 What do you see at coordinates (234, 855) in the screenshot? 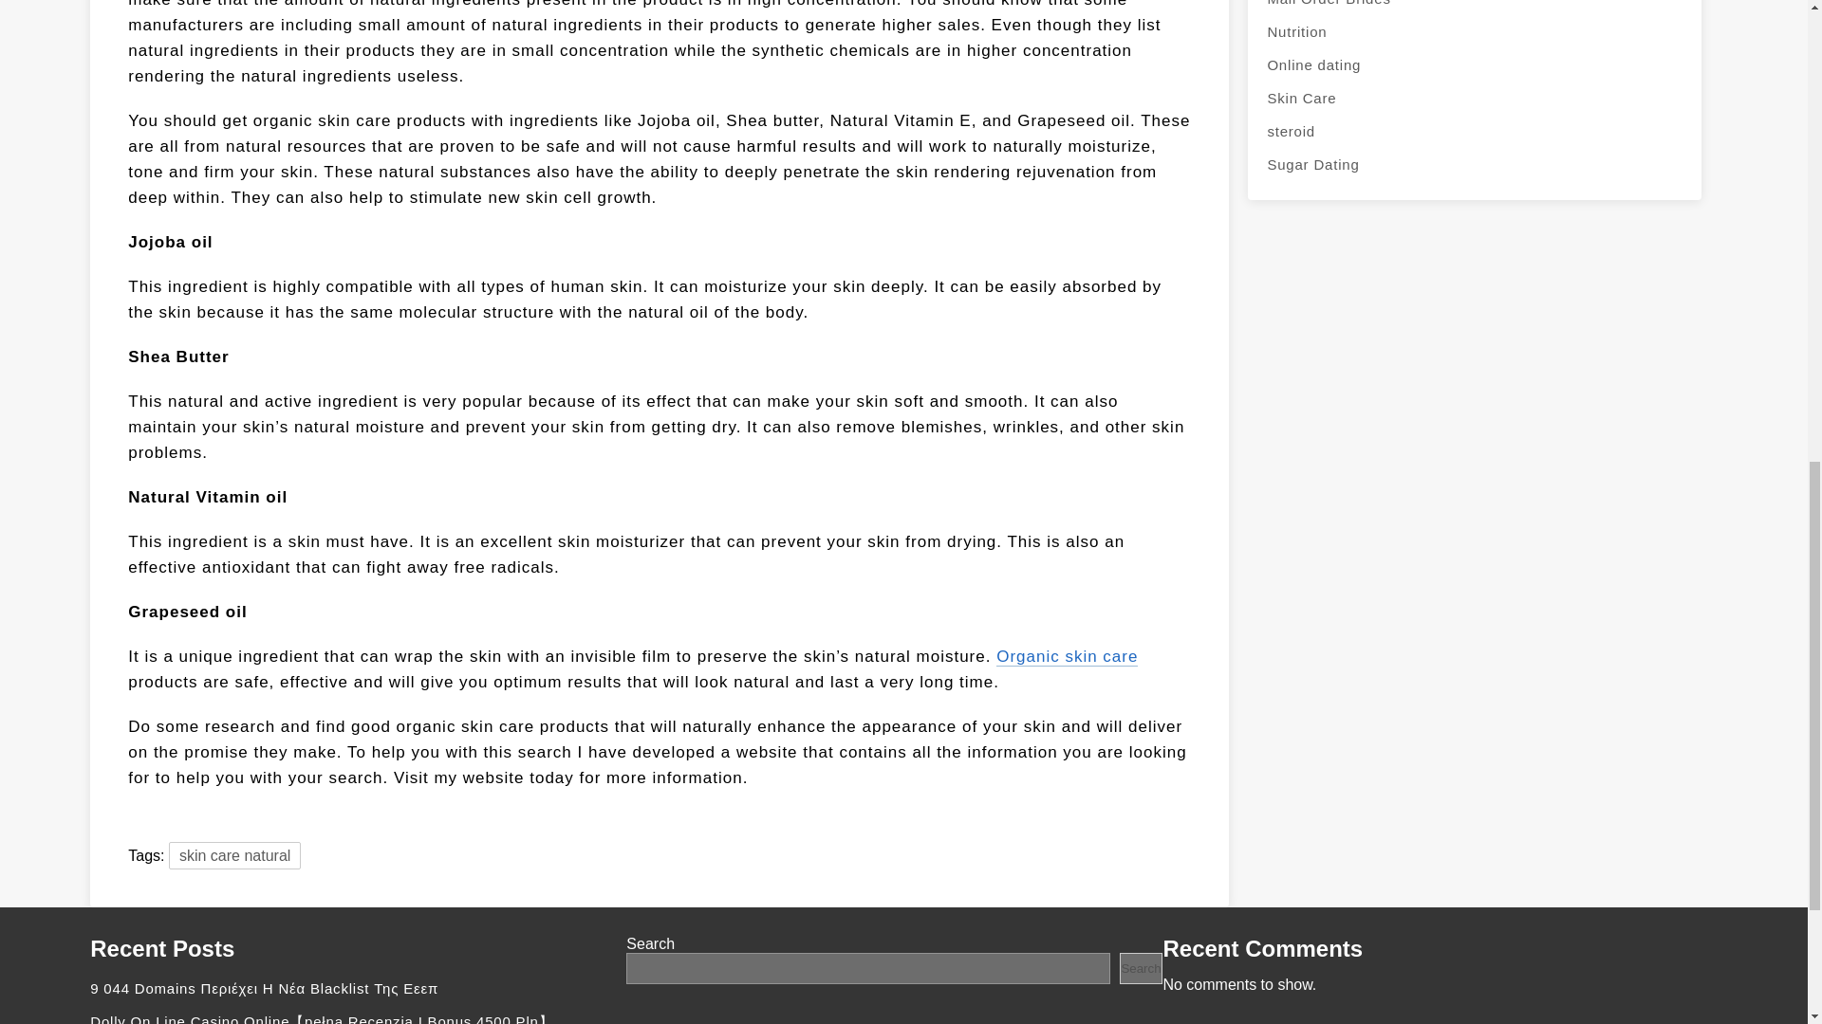
I see `skin care natural` at bounding box center [234, 855].